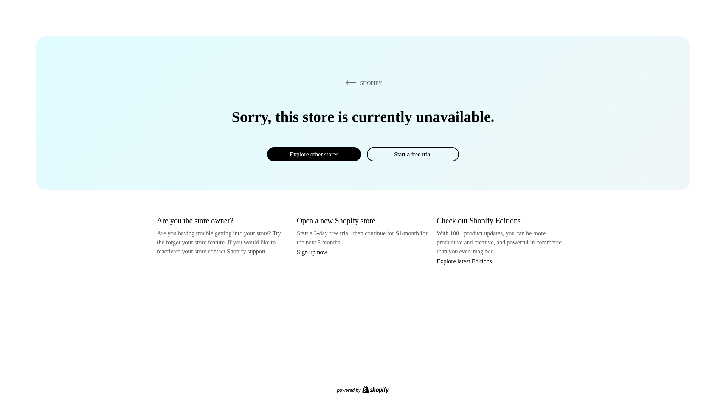 The height and width of the screenshot is (408, 726). What do you see at coordinates (464, 261) in the screenshot?
I see `Explore latest Editions` at bounding box center [464, 261].